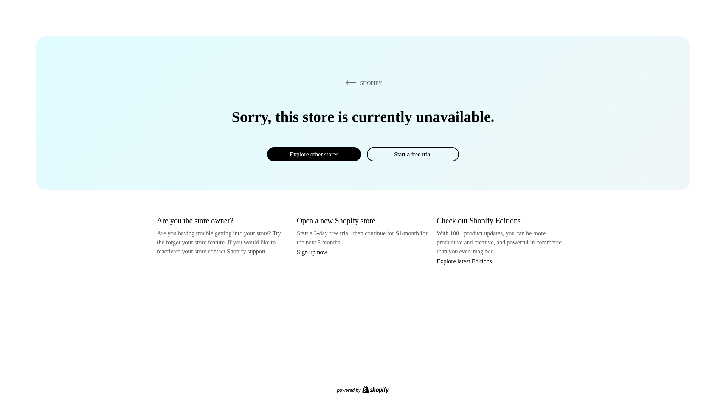 The height and width of the screenshot is (408, 726). What do you see at coordinates (464, 261) in the screenshot?
I see `Explore latest Editions` at bounding box center [464, 261].